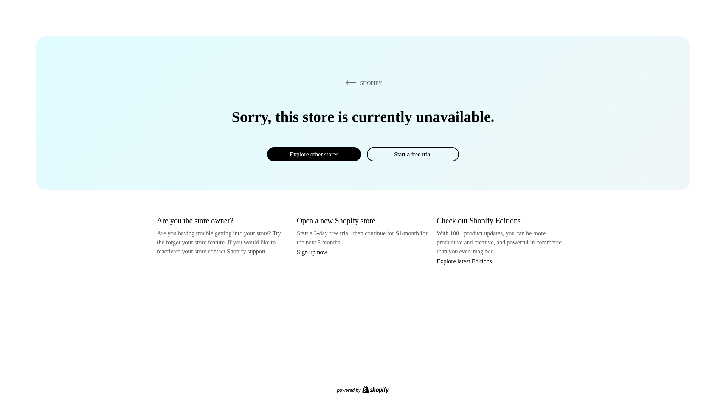 The height and width of the screenshot is (408, 726). What do you see at coordinates (464, 261) in the screenshot?
I see `Explore latest Editions` at bounding box center [464, 261].